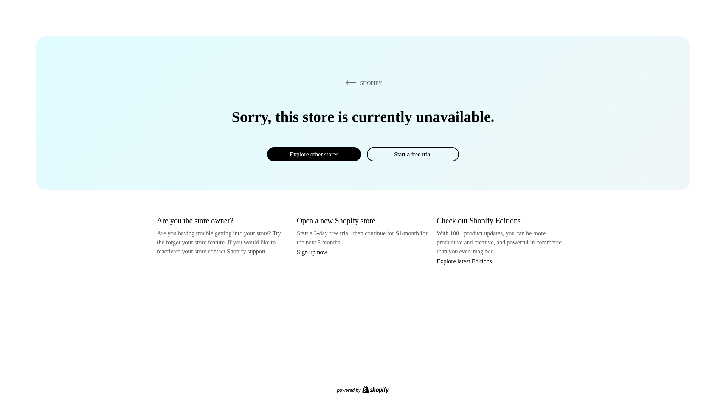 The height and width of the screenshot is (408, 726). What do you see at coordinates (464, 261) in the screenshot?
I see `Explore latest Editions` at bounding box center [464, 261].